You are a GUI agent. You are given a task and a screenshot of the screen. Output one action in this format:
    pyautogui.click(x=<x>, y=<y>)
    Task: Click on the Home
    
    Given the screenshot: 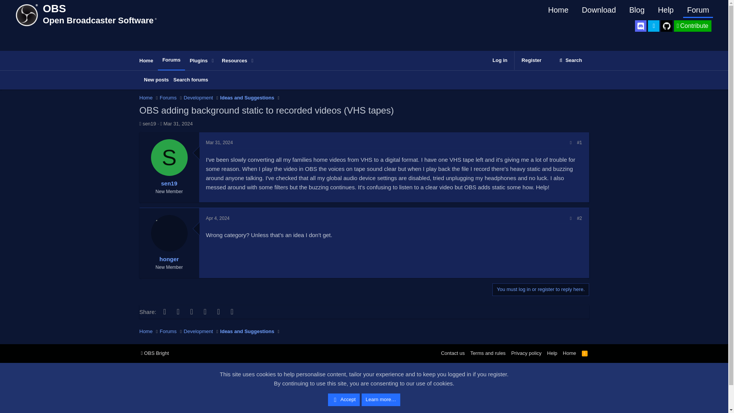 What is the action you would take?
    pyautogui.click(x=178, y=124)
    